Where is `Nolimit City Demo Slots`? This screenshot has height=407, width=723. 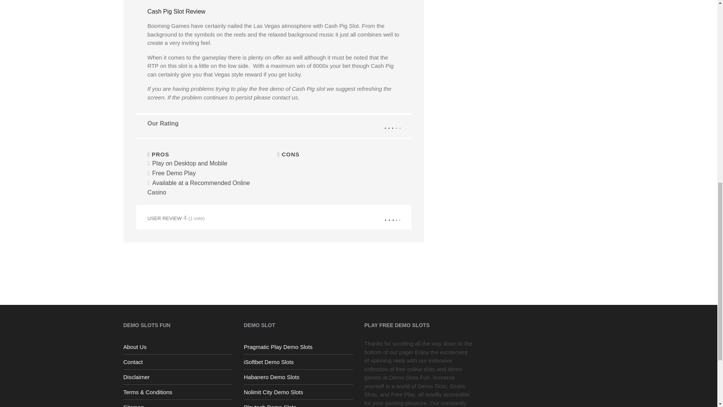 Nolimit City Demo Slots is located at coordinates (299, 392).